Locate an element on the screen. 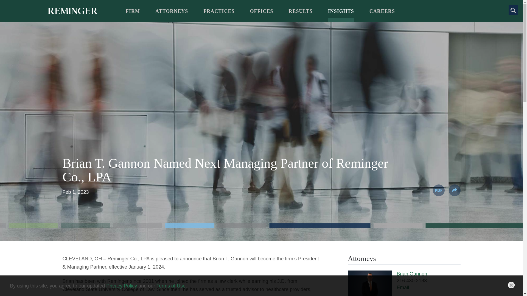  216.430.2183 is located at coordinates (412, 281).